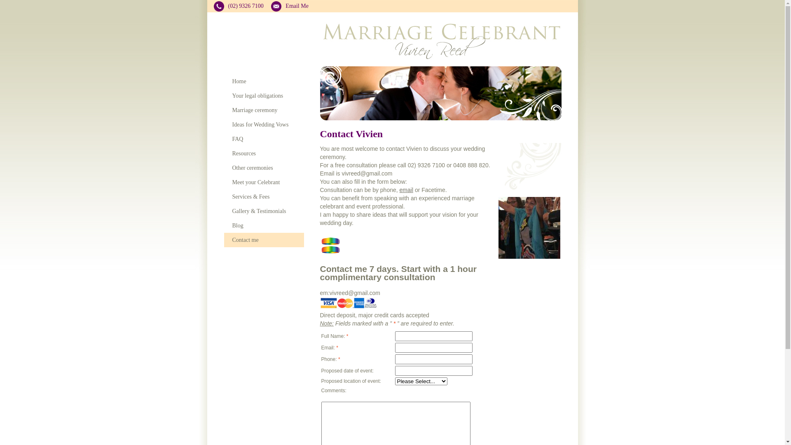 The image size is (791, 445). Describe the element at coordinates (264, 153) in the screenshot. I see `Resources` at that location.